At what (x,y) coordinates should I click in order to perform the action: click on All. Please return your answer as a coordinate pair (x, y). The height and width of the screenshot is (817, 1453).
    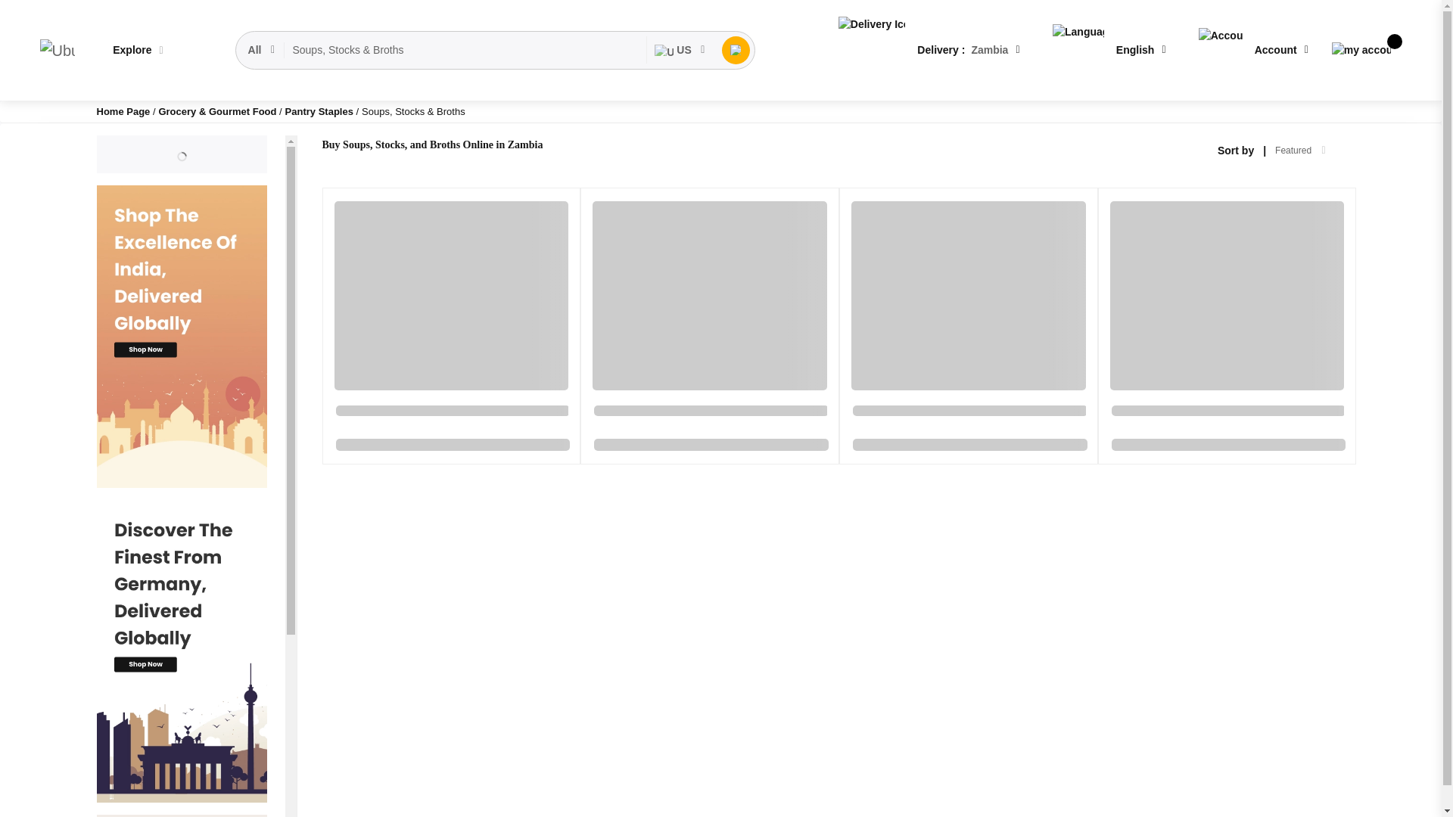
    Looking at the image, I should click on (263, 50).